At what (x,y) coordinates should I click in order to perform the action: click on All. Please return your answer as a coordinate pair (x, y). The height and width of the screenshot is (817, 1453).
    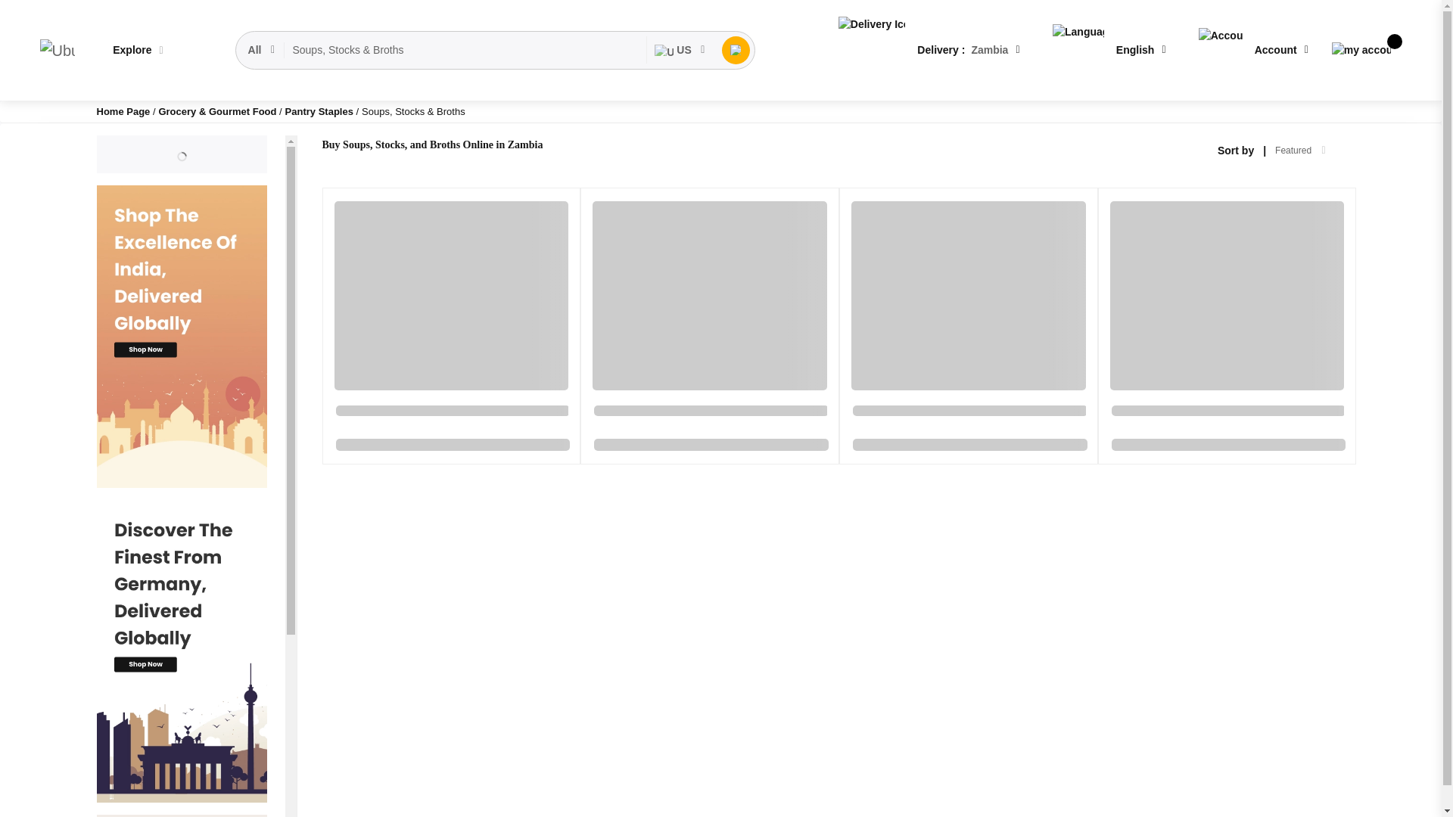
    Looking at the image, I should click on (263, 50).